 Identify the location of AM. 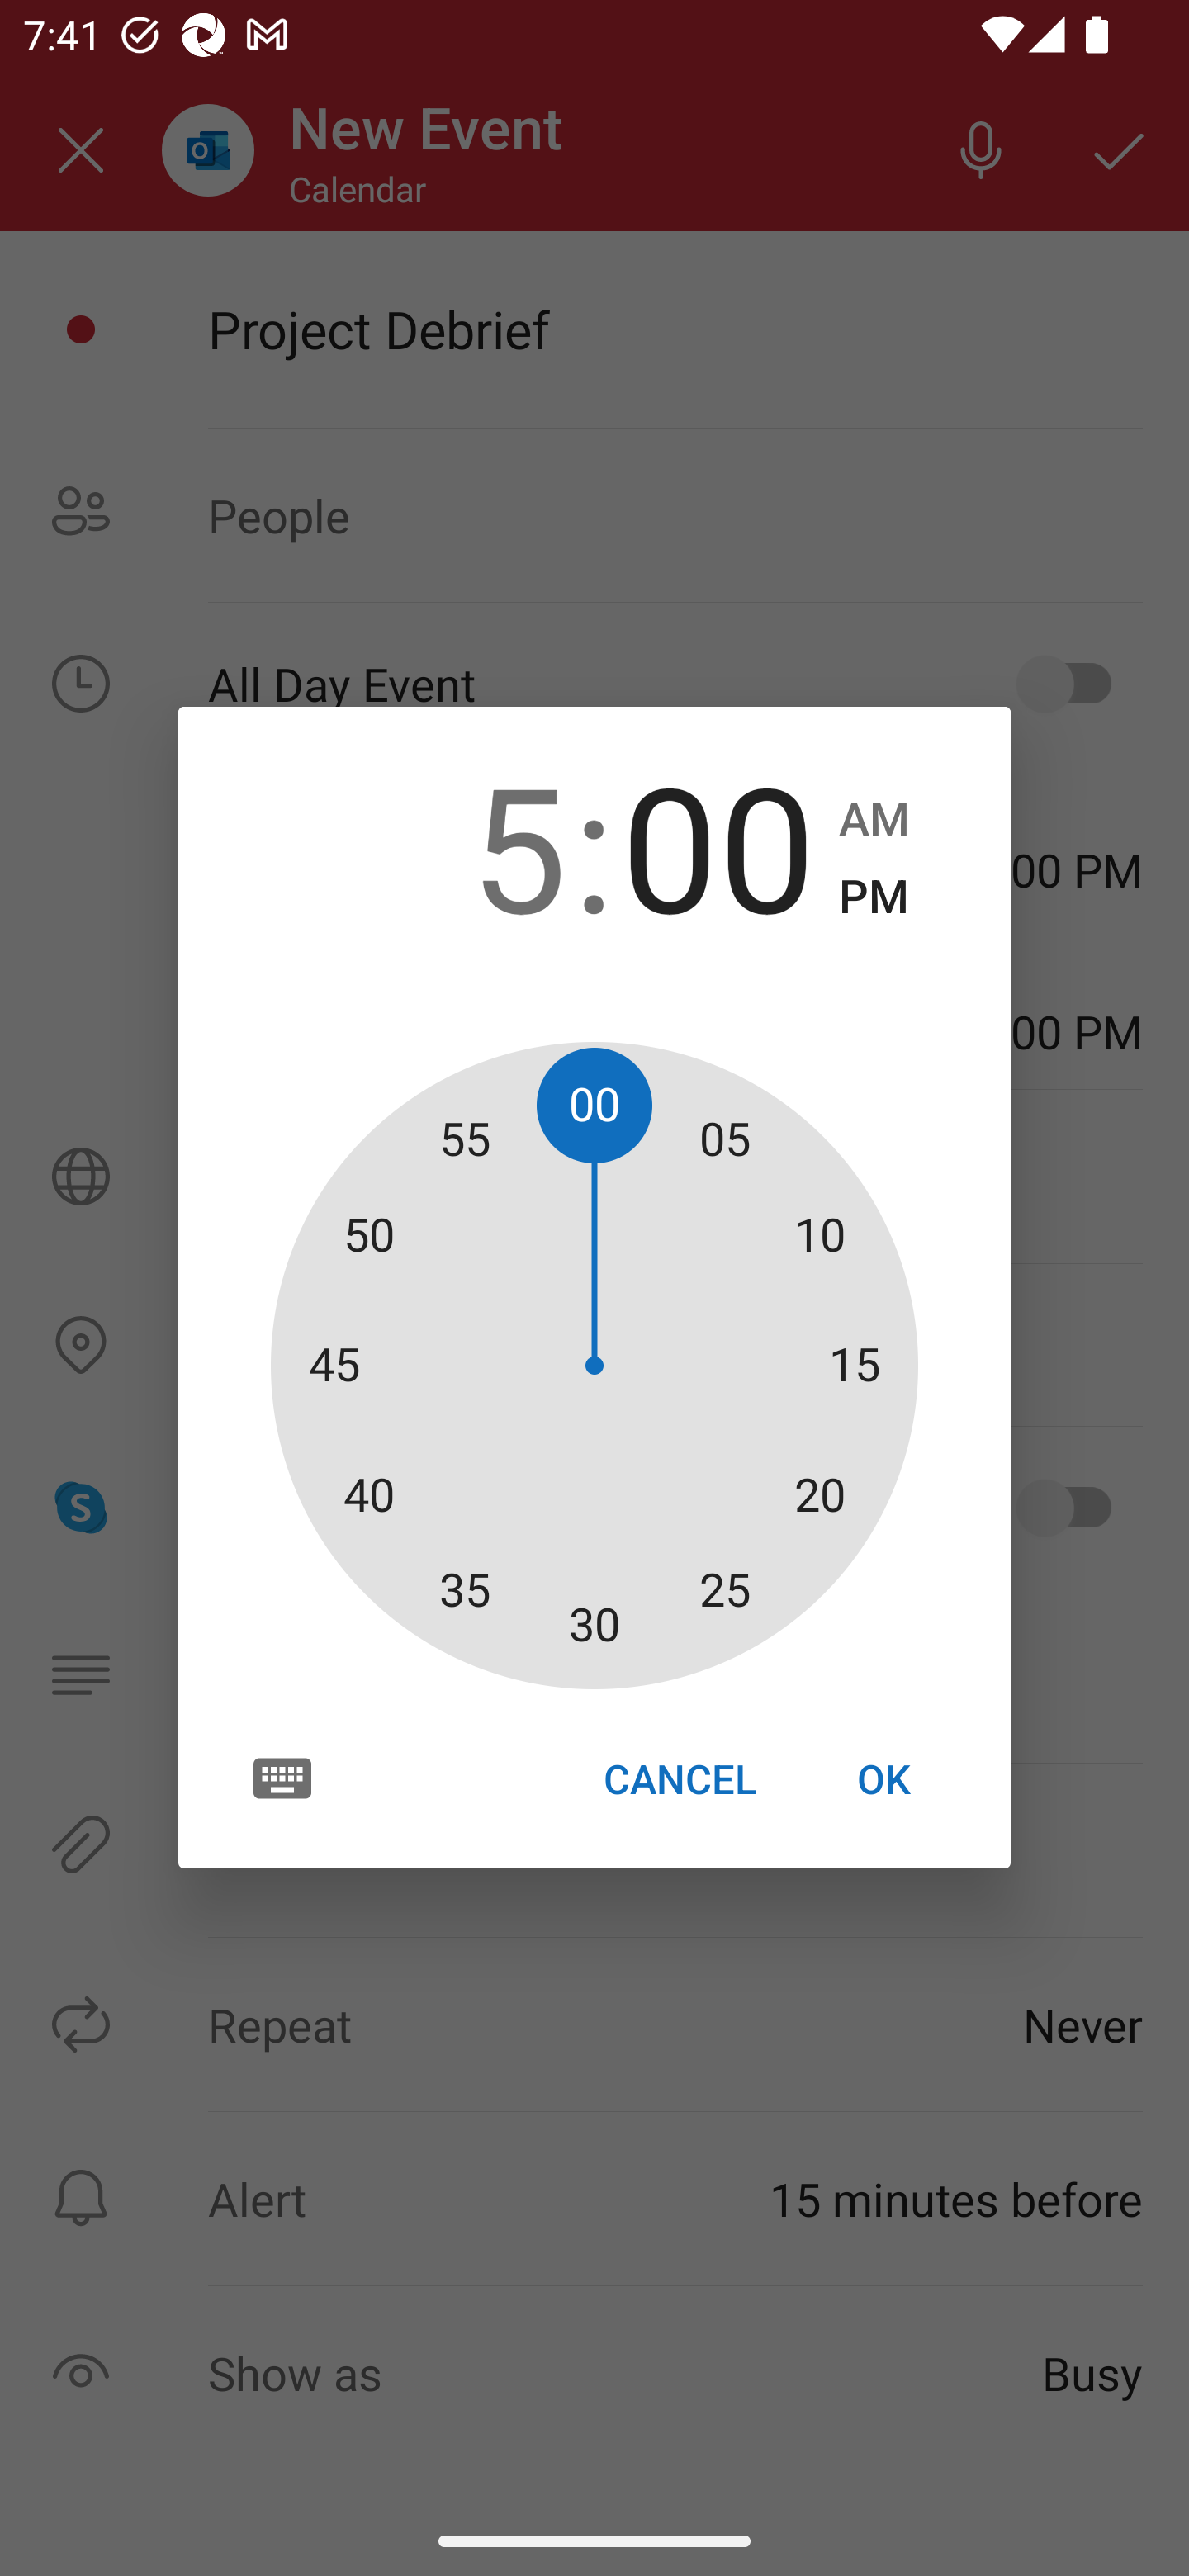
(874, 820).